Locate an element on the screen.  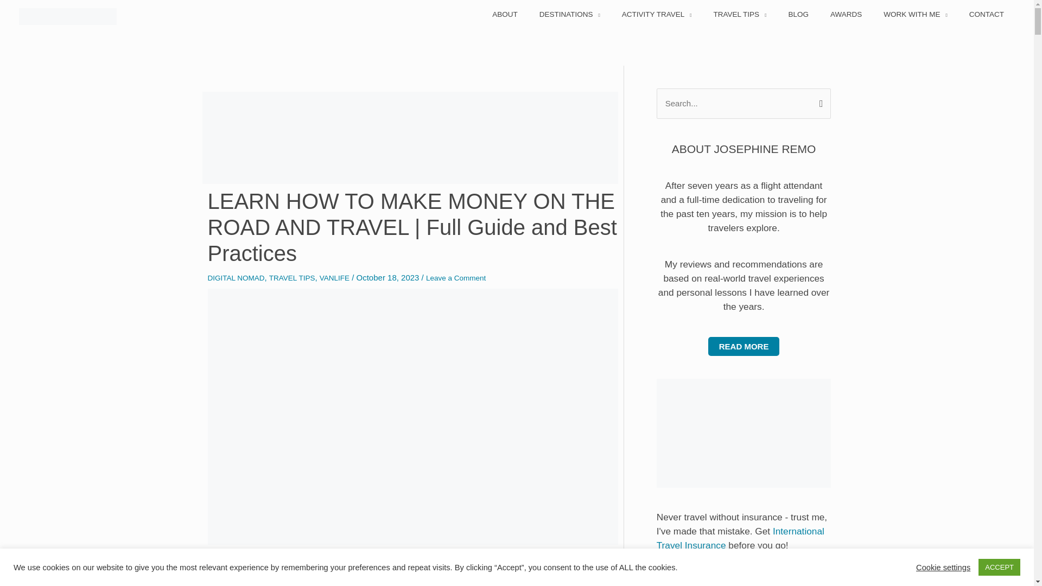
AWARDS is located at coordinates (846, 15).